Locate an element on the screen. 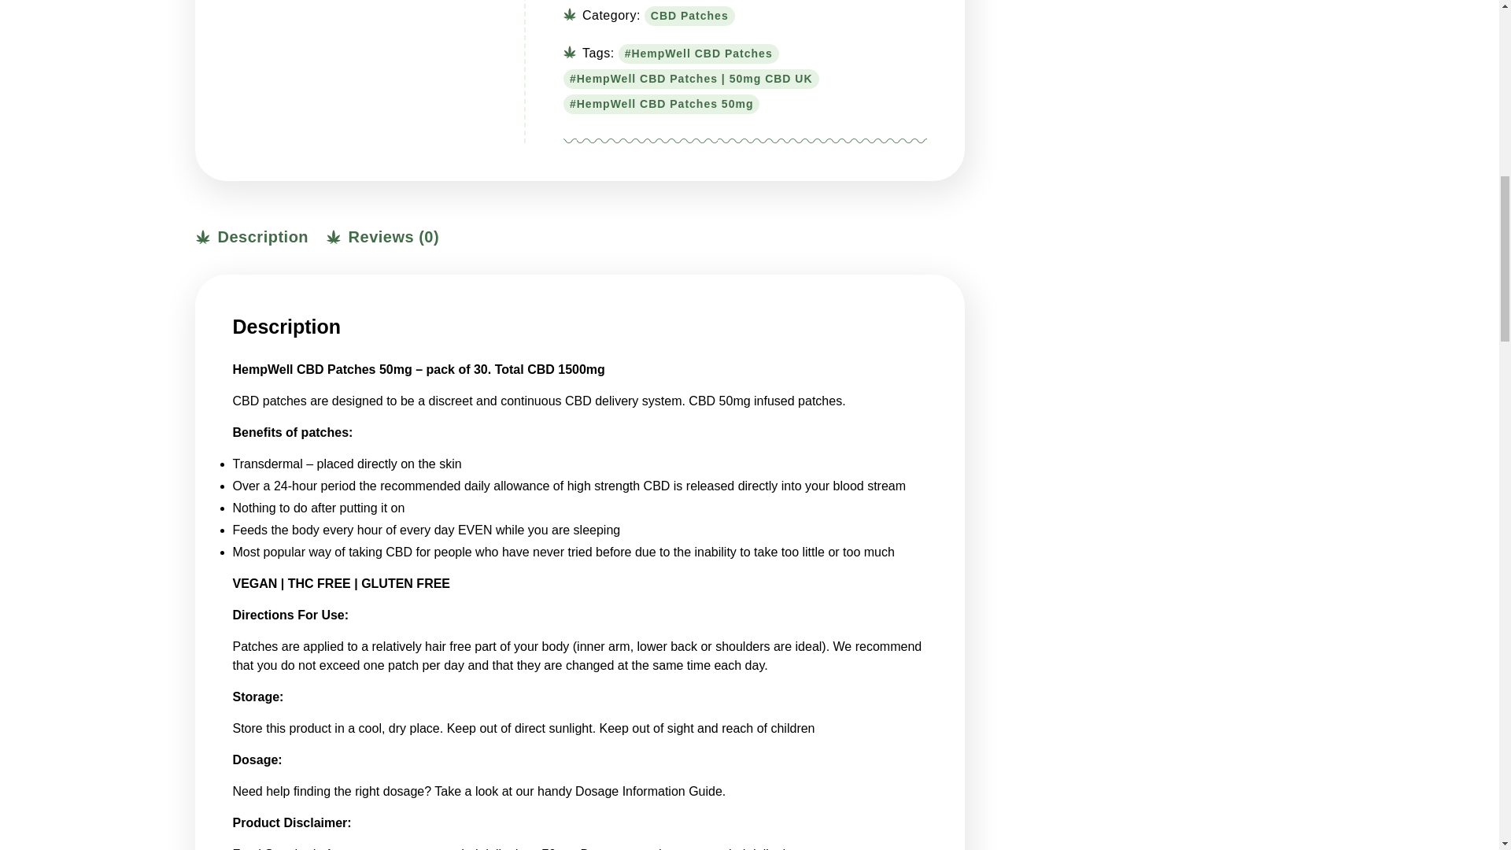 The image size is (1511, 850). CBD Patches is located at coordinates (689, 16).